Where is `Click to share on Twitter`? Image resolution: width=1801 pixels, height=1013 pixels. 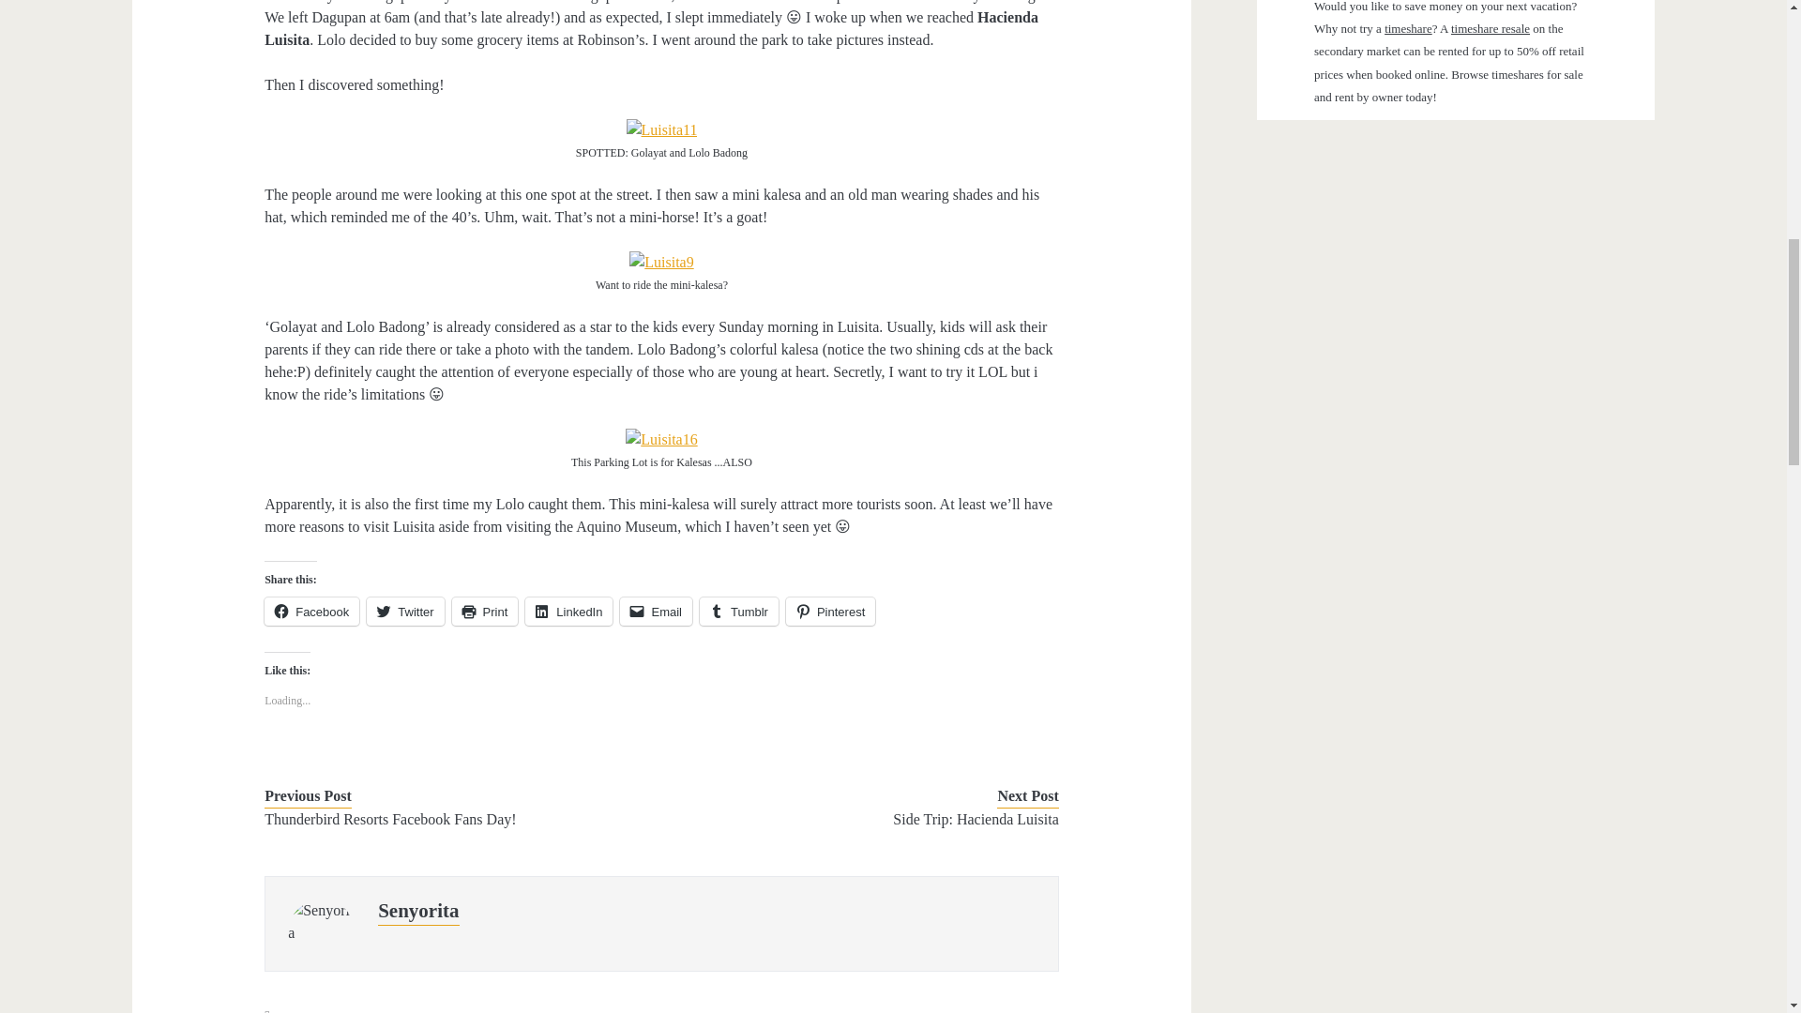
Click to share on Twitter is located at coordinates (405, 612).